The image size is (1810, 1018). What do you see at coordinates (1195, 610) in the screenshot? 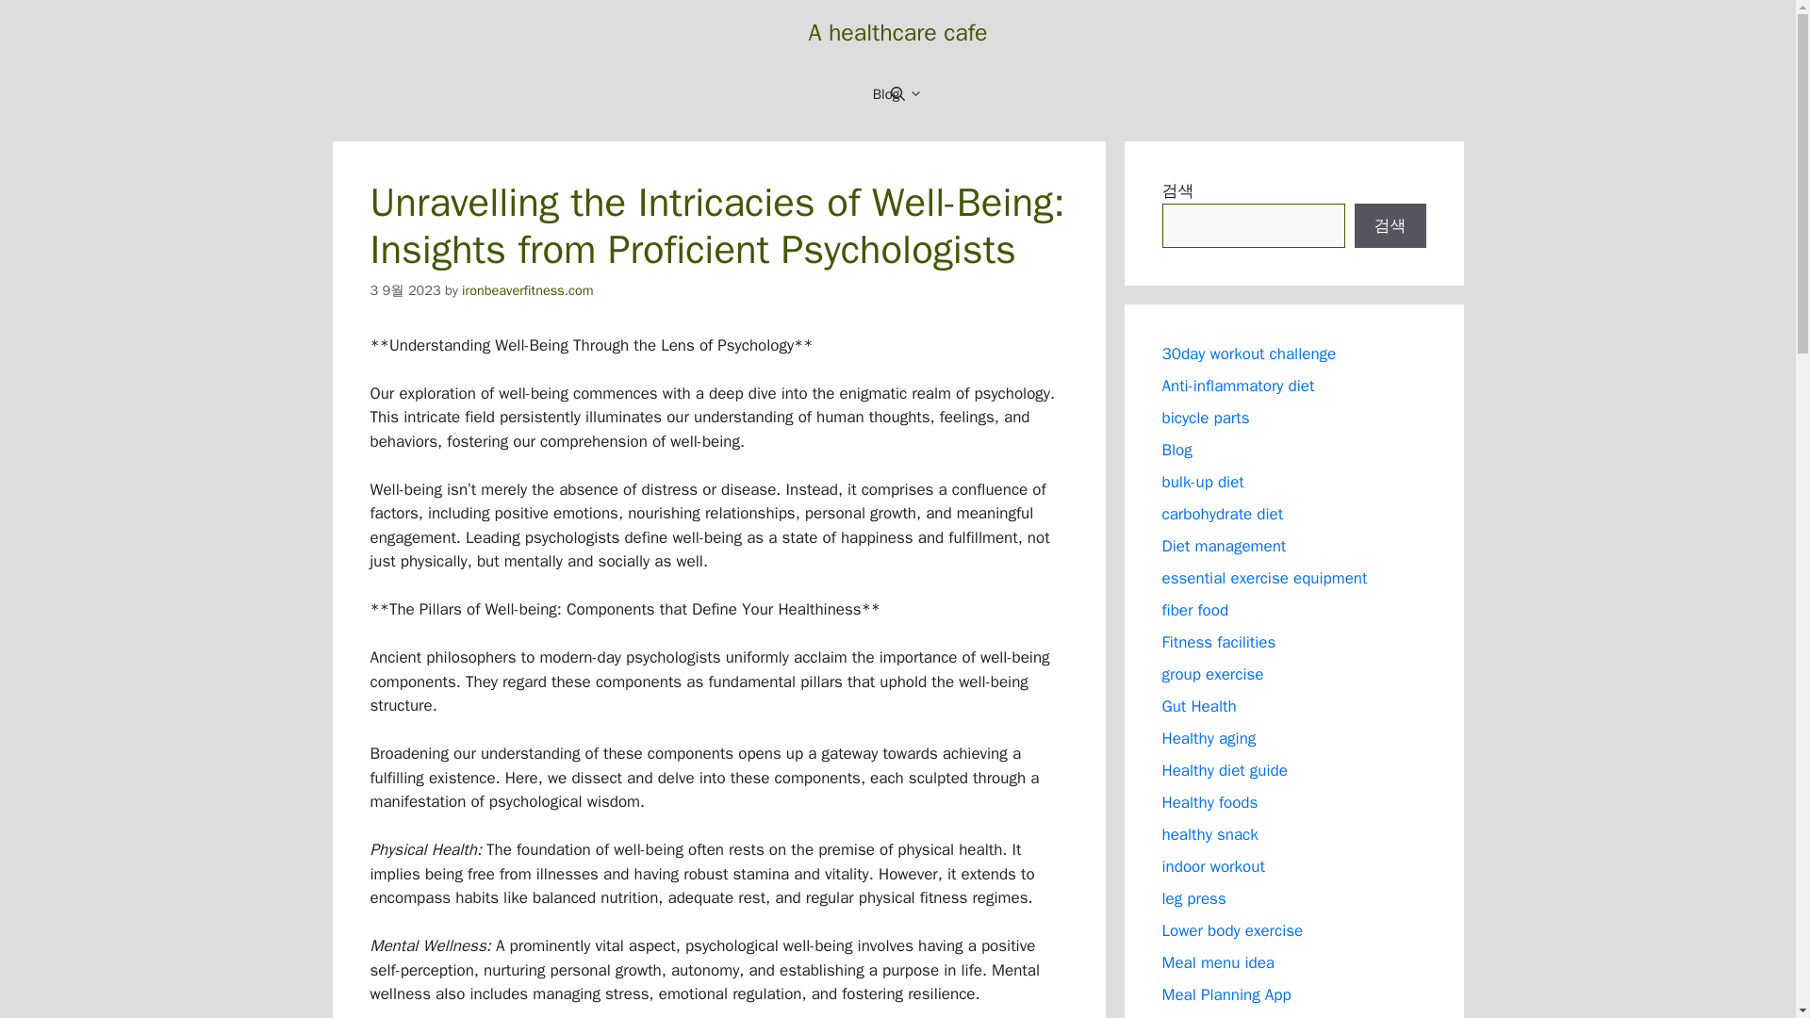
I see `fiber food` at bounding box center [1195, 610].